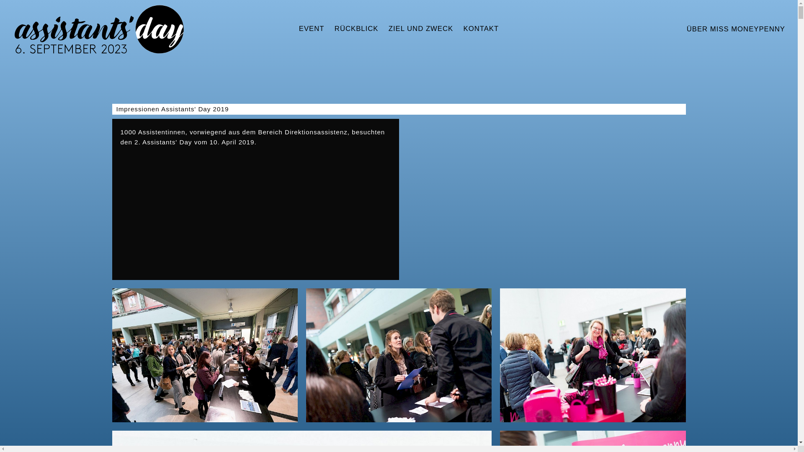 This screenshot has height=452, width=804. I want to click on KONTAKT, so click(481, 29).